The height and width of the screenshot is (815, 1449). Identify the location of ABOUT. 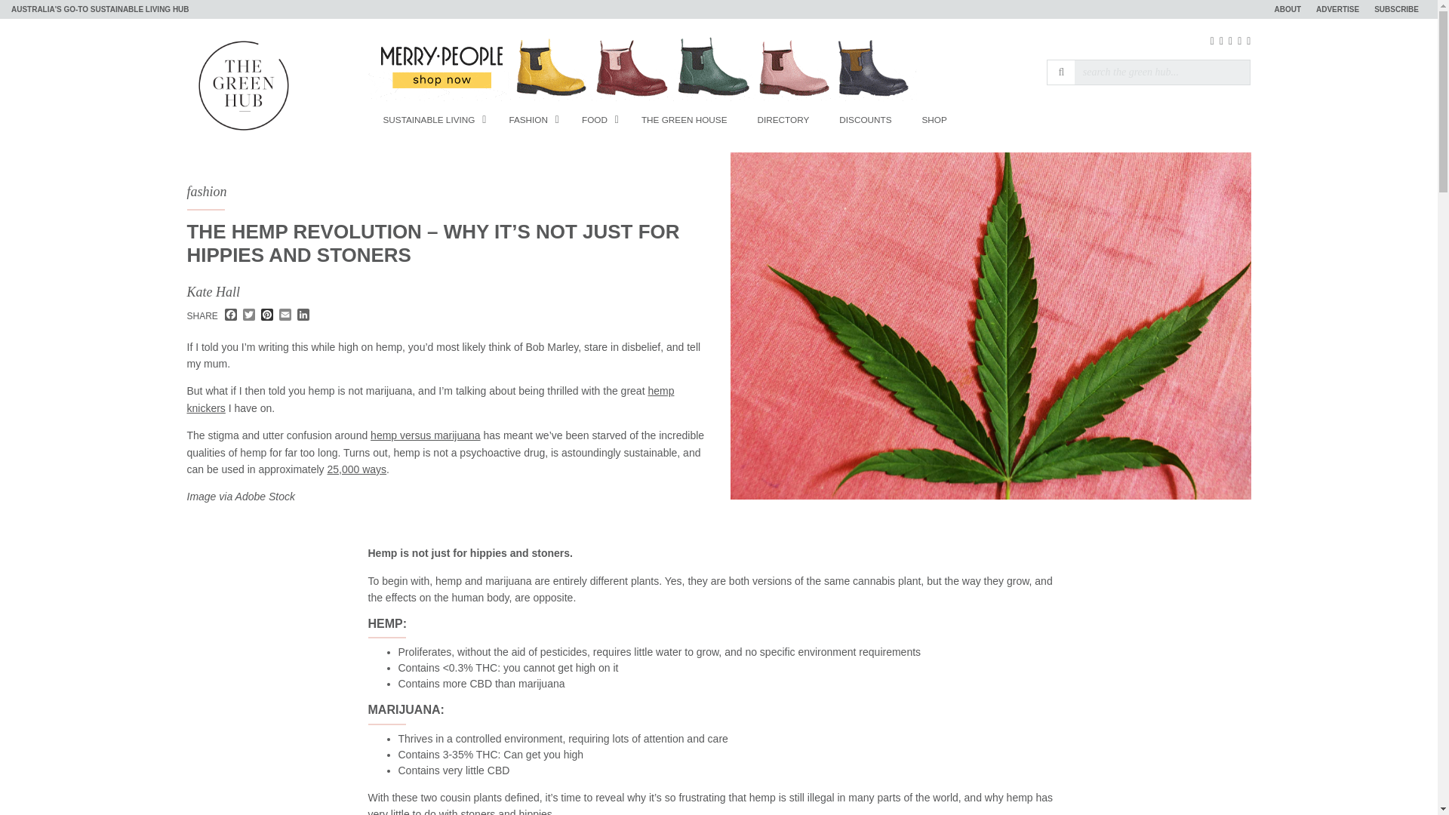
(1287, 9).